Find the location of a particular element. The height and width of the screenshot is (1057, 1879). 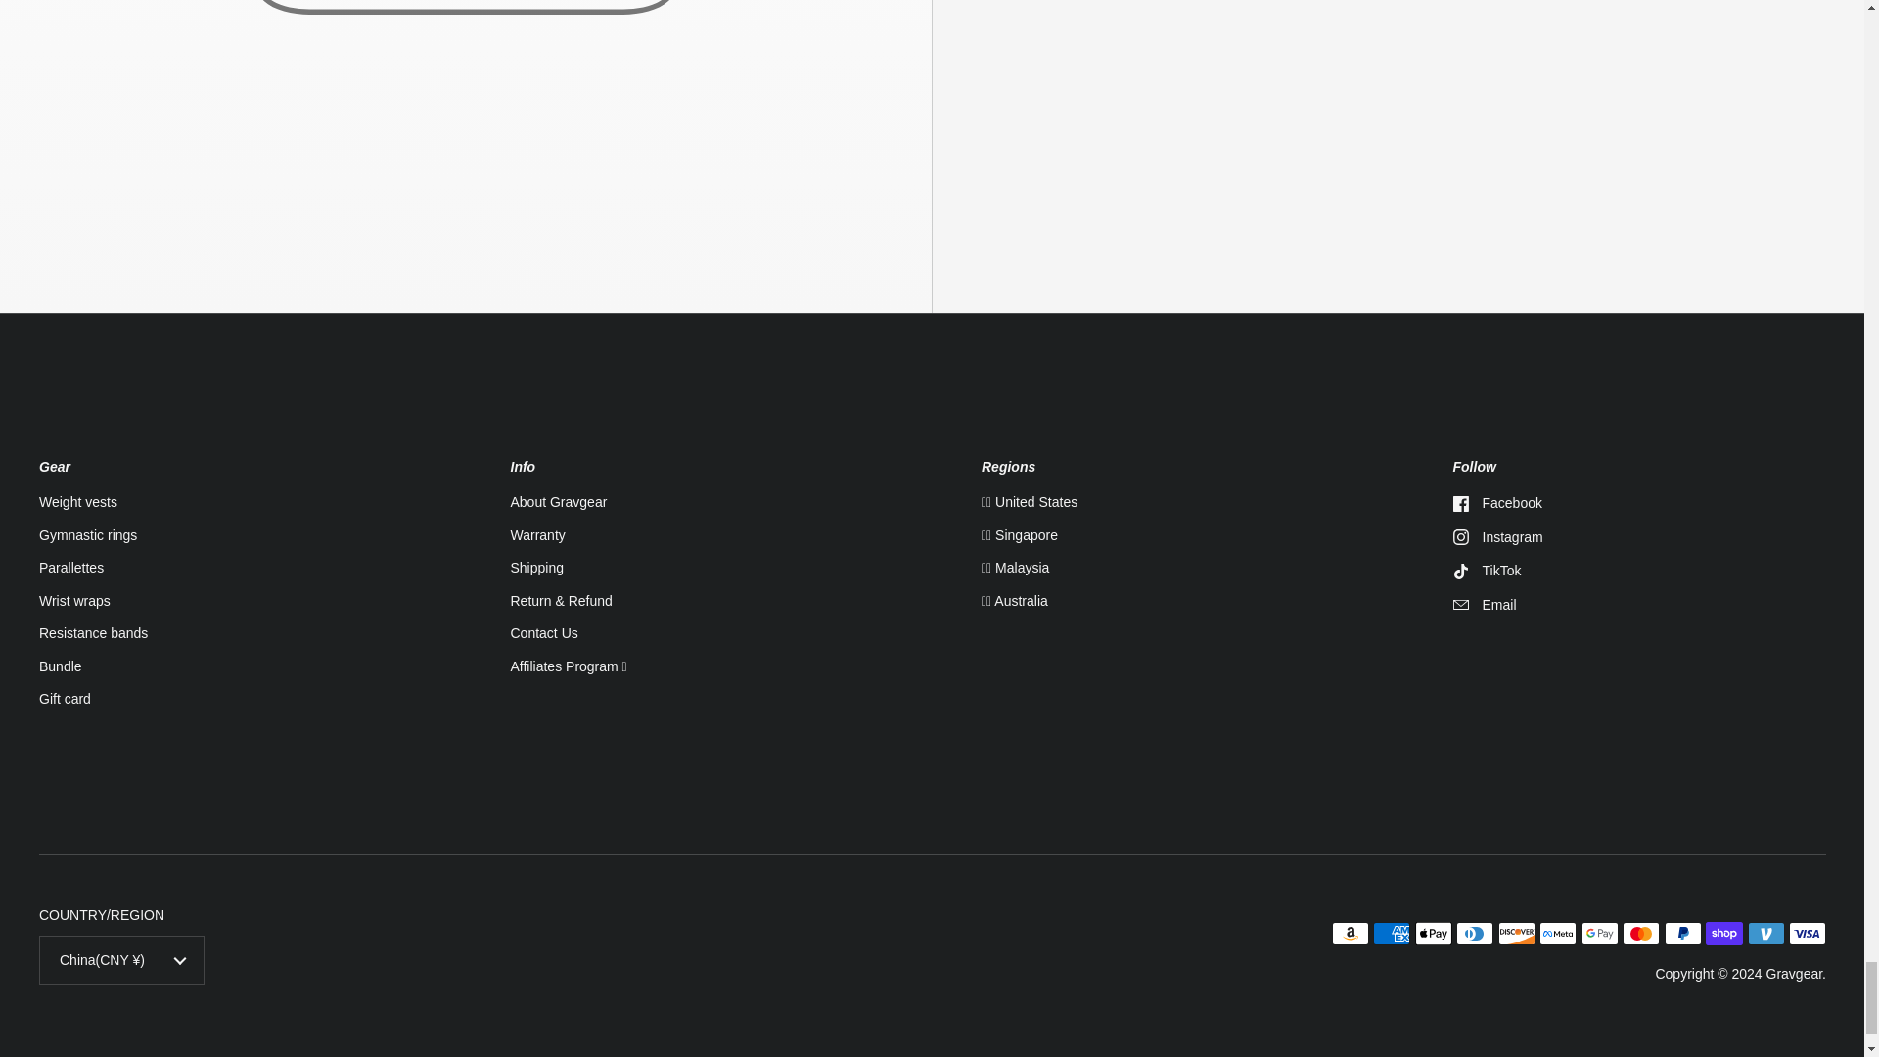

Amazon is located at coordinates (1351, 933).